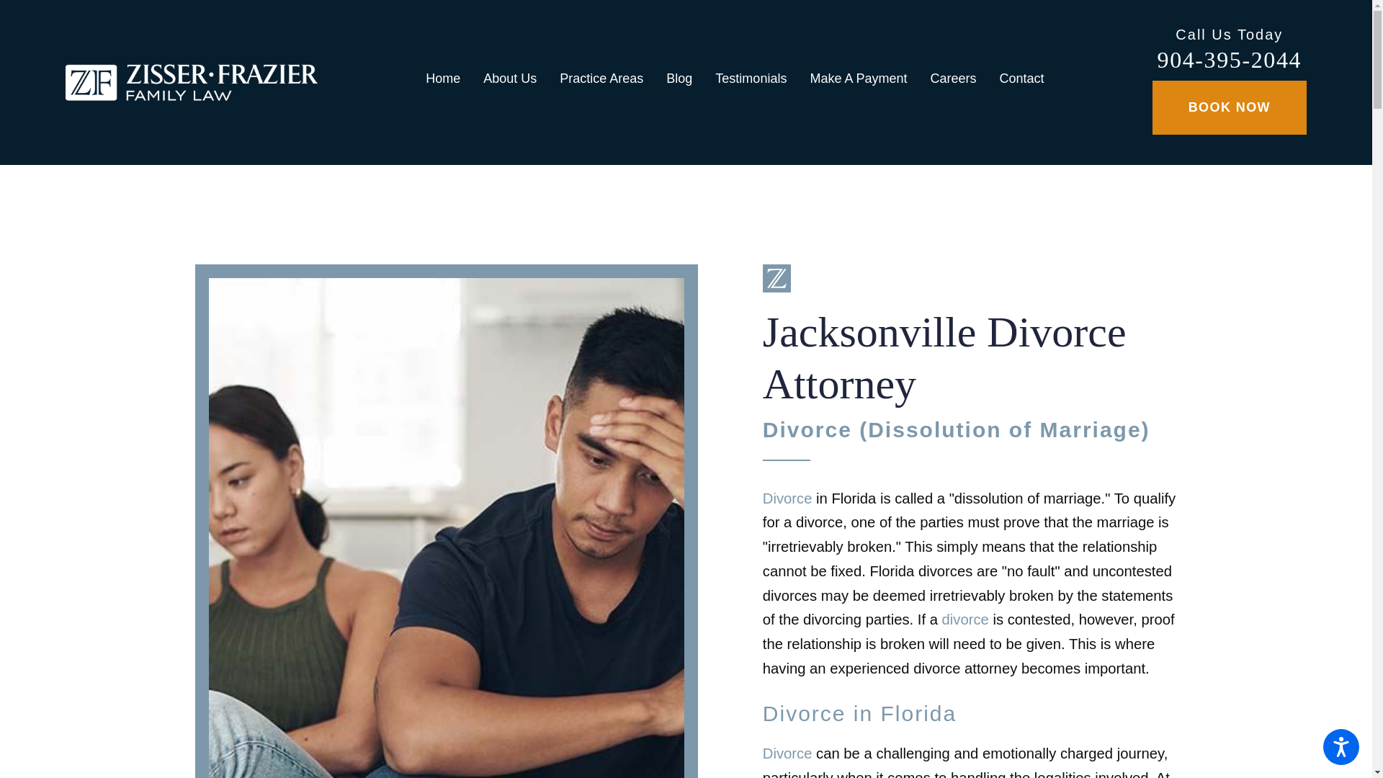  I want to click on About Us, so click(509, 82).